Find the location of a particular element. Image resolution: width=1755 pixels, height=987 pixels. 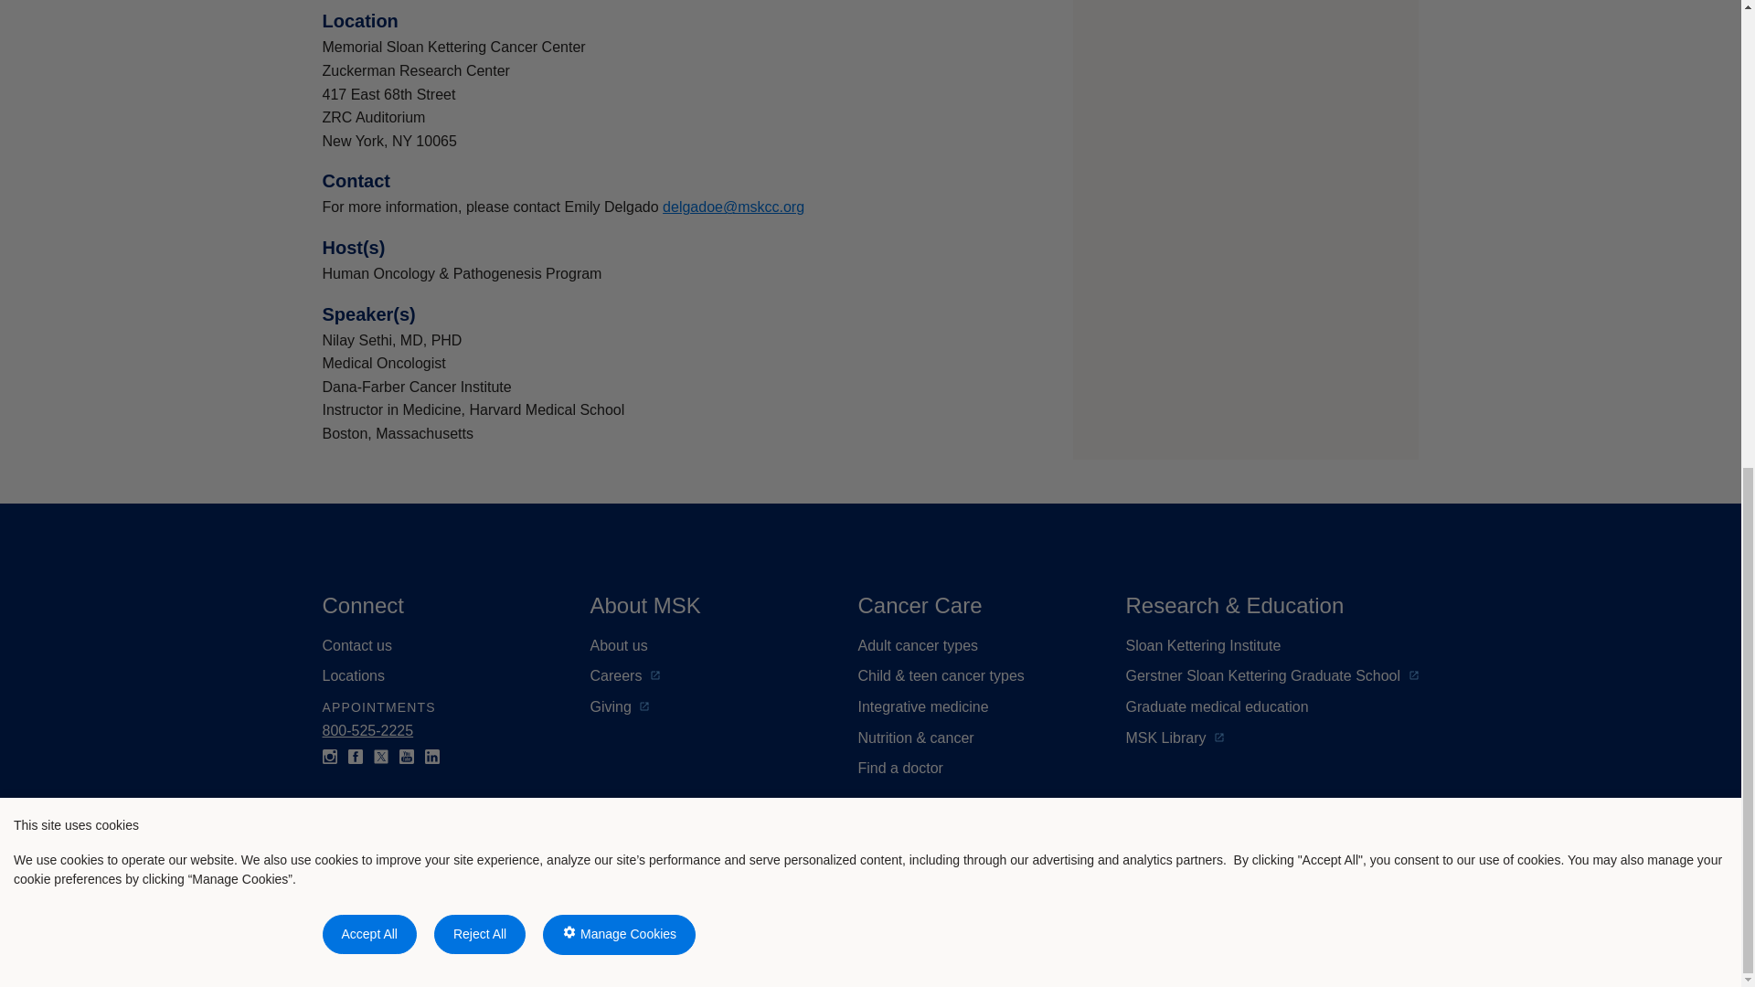

Memorial Sloan Kettering Cancer Center is located at coordinates (494, 905).